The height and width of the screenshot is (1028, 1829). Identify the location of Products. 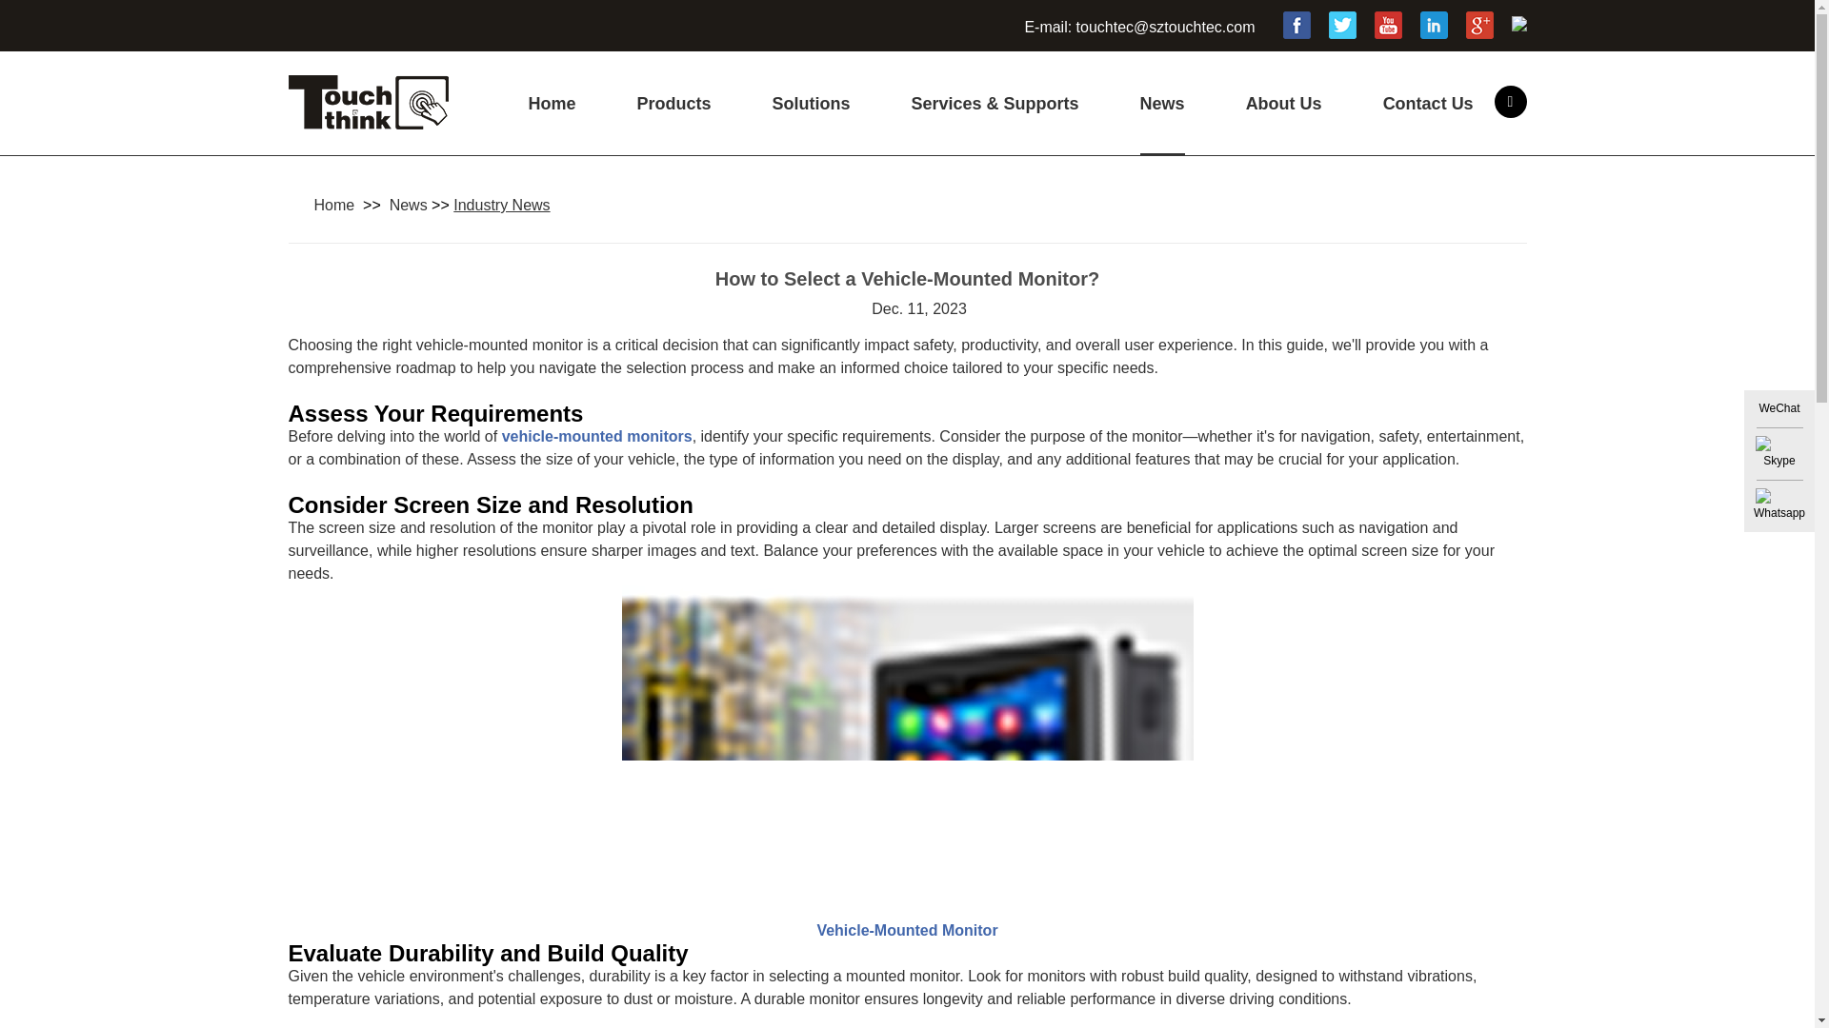
(673, 124).